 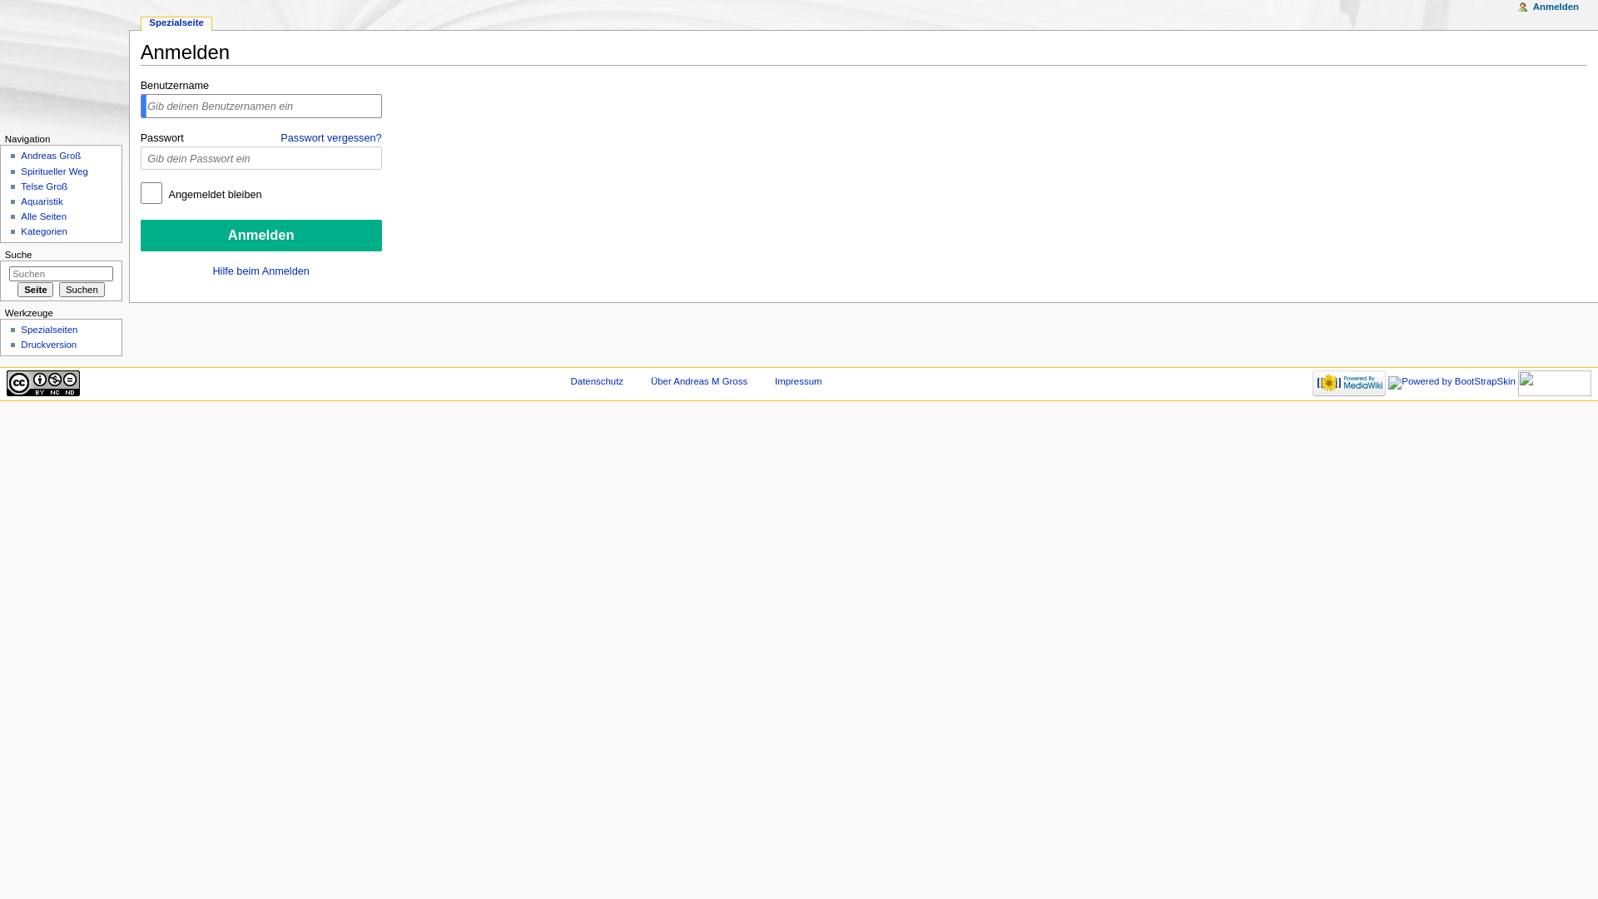 I want to click on Kategorien, so click(x=43, y=231).